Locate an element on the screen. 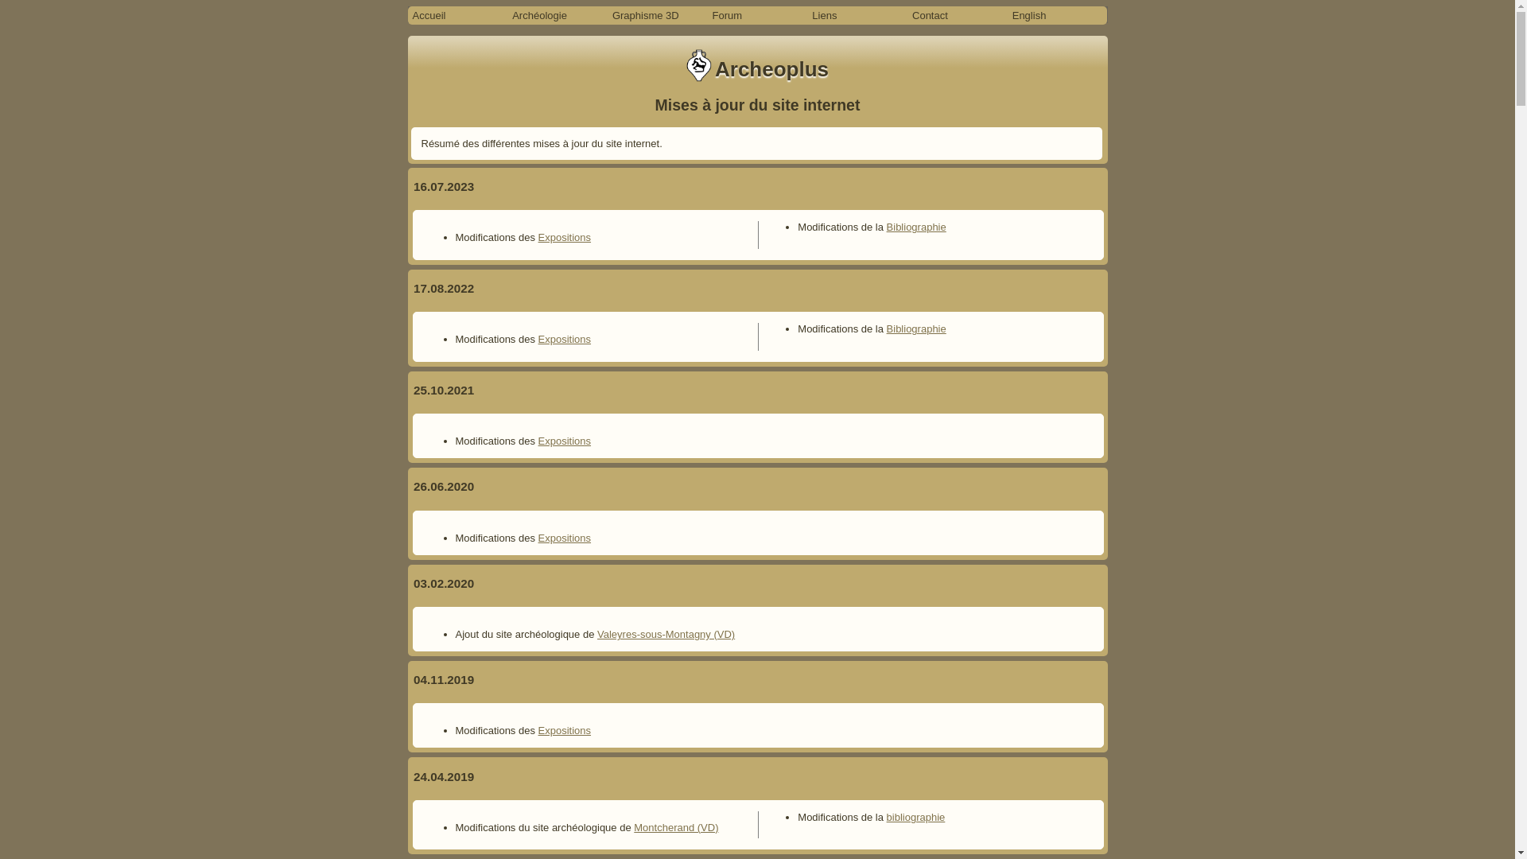 The image size is (1527, 859). Forum is located at coordinates (758, 16).